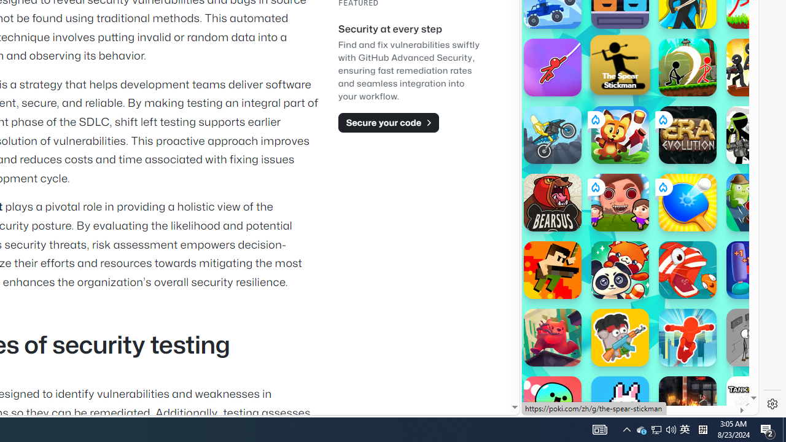 The height and width of the screenshot is (442, 786). I want to click on Search, so click(718, 38).